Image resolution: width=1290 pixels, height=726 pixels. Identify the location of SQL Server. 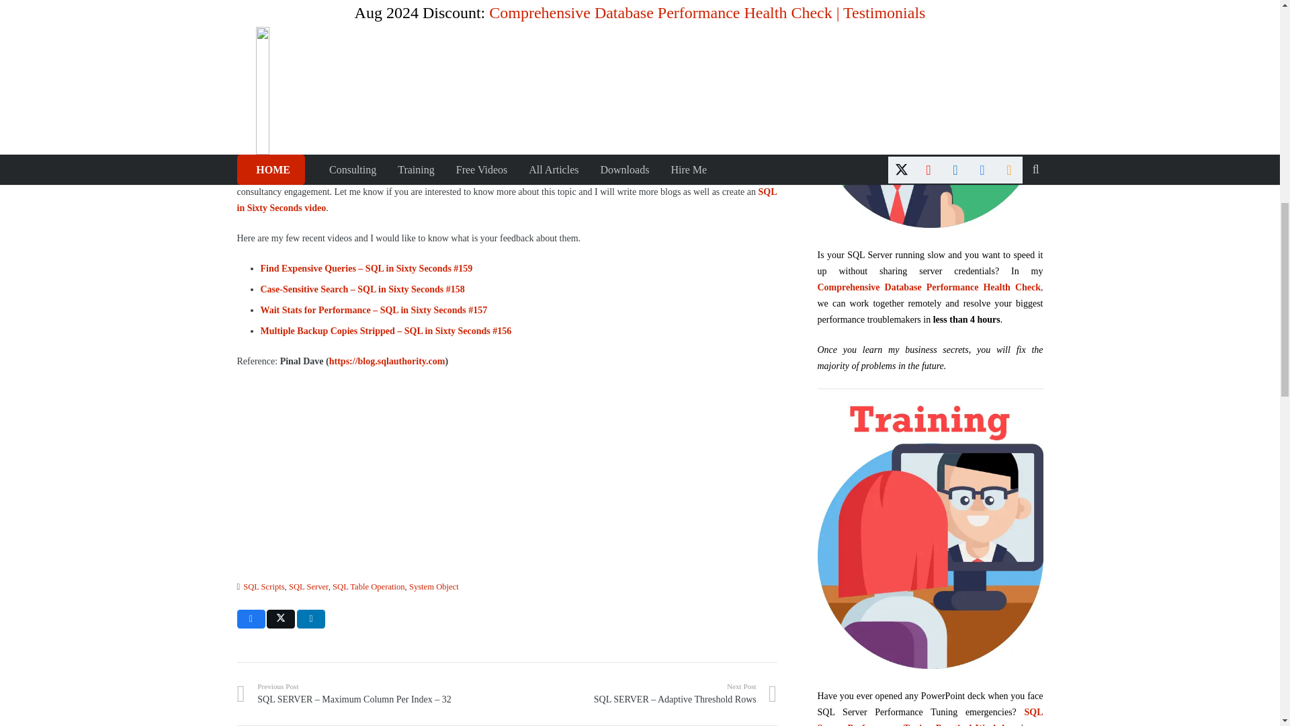
(309, 587).